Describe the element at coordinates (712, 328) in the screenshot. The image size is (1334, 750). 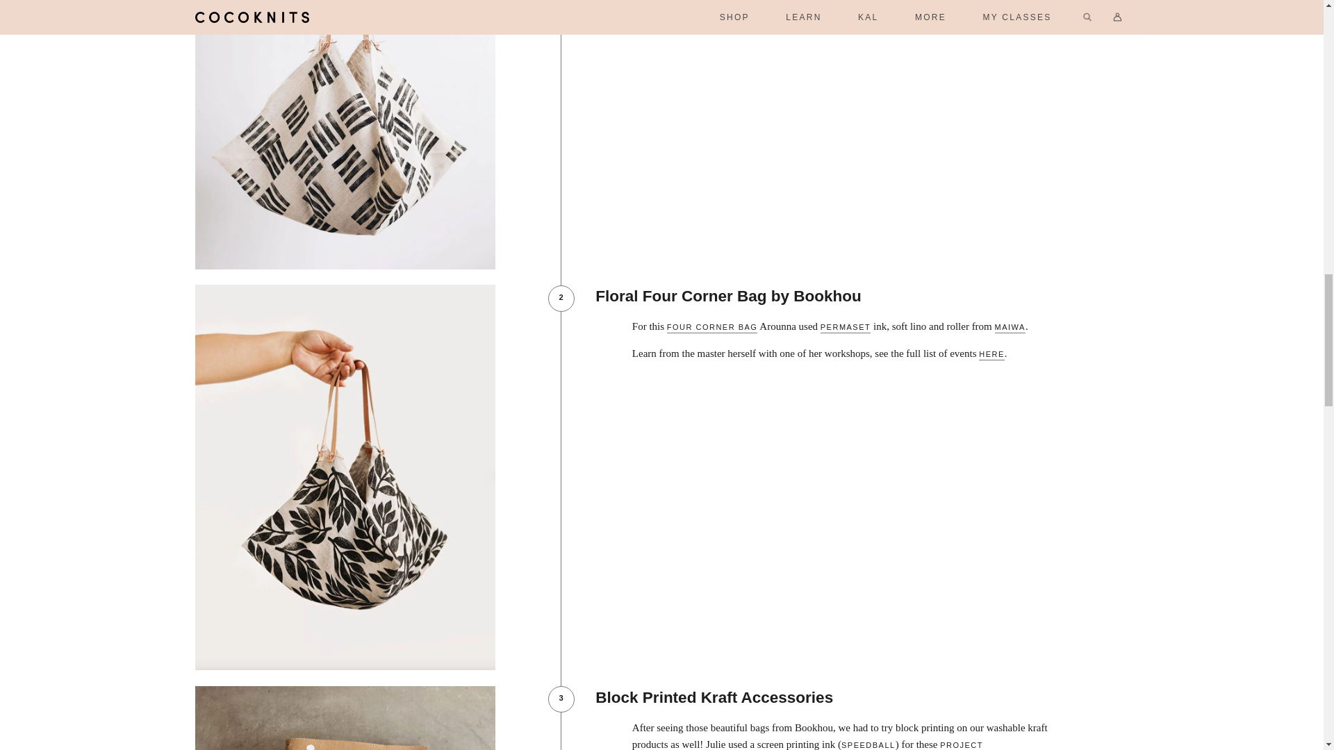
I see `Four Corner Bags` at that location.